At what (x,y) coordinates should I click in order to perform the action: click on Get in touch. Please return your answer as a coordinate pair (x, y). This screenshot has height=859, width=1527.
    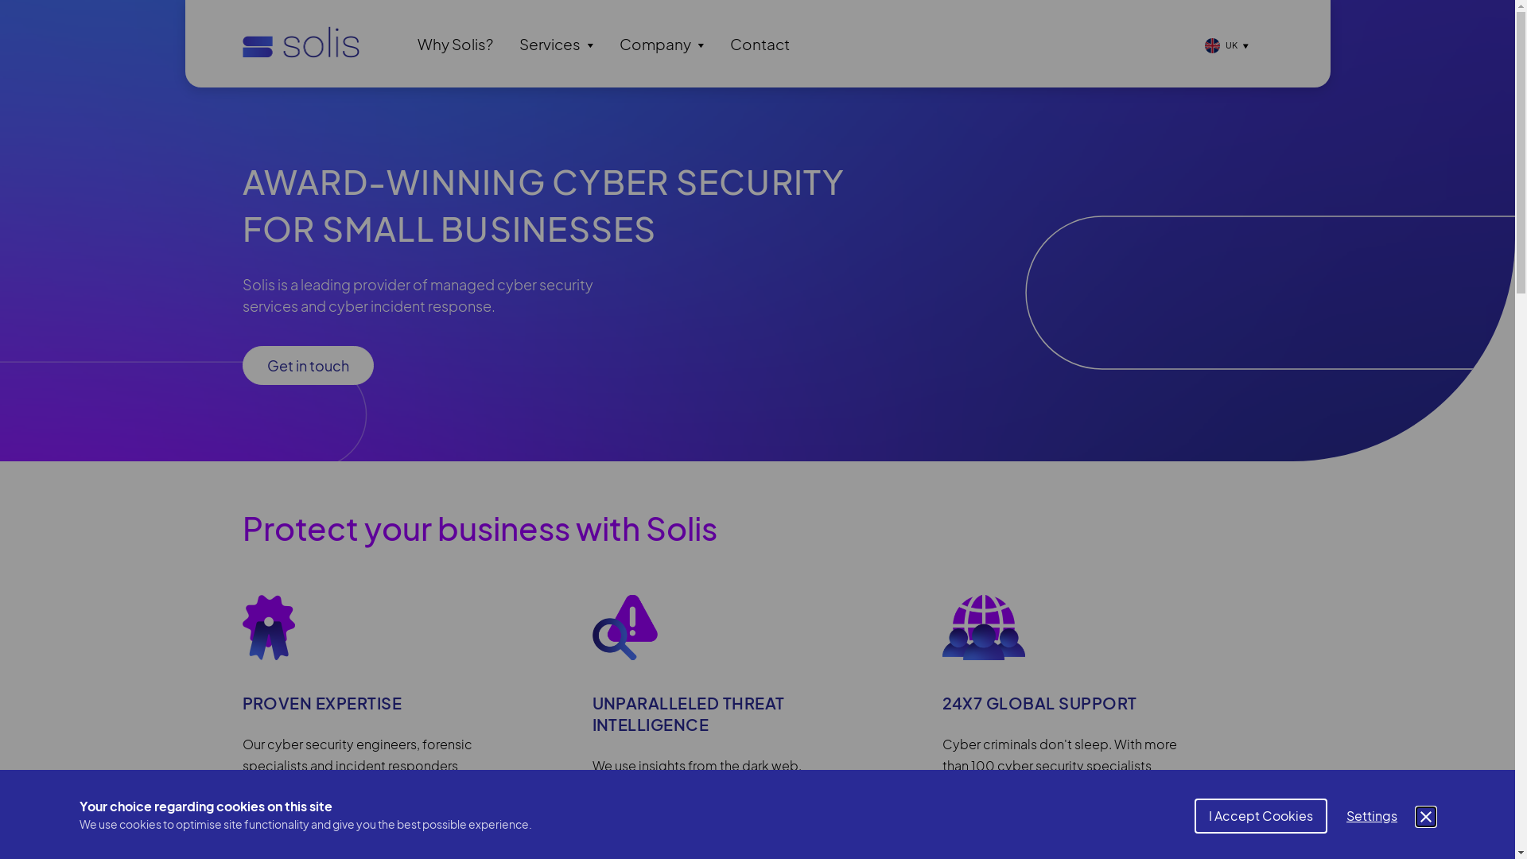
    Looking at the image, I should click on (307, 366).